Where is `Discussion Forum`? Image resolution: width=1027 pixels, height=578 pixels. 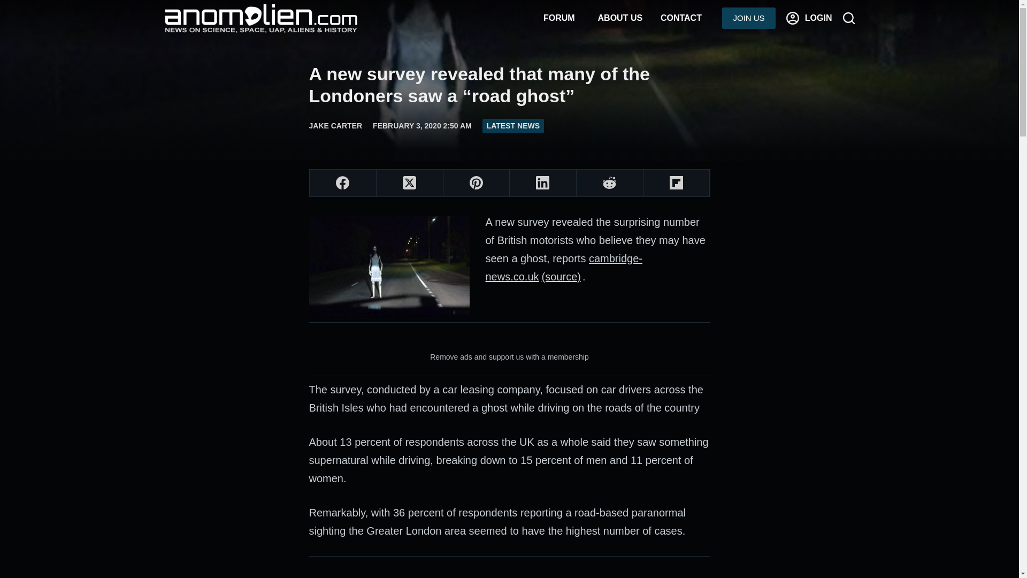 Discussion Forum is located at coordinates (559, 18).